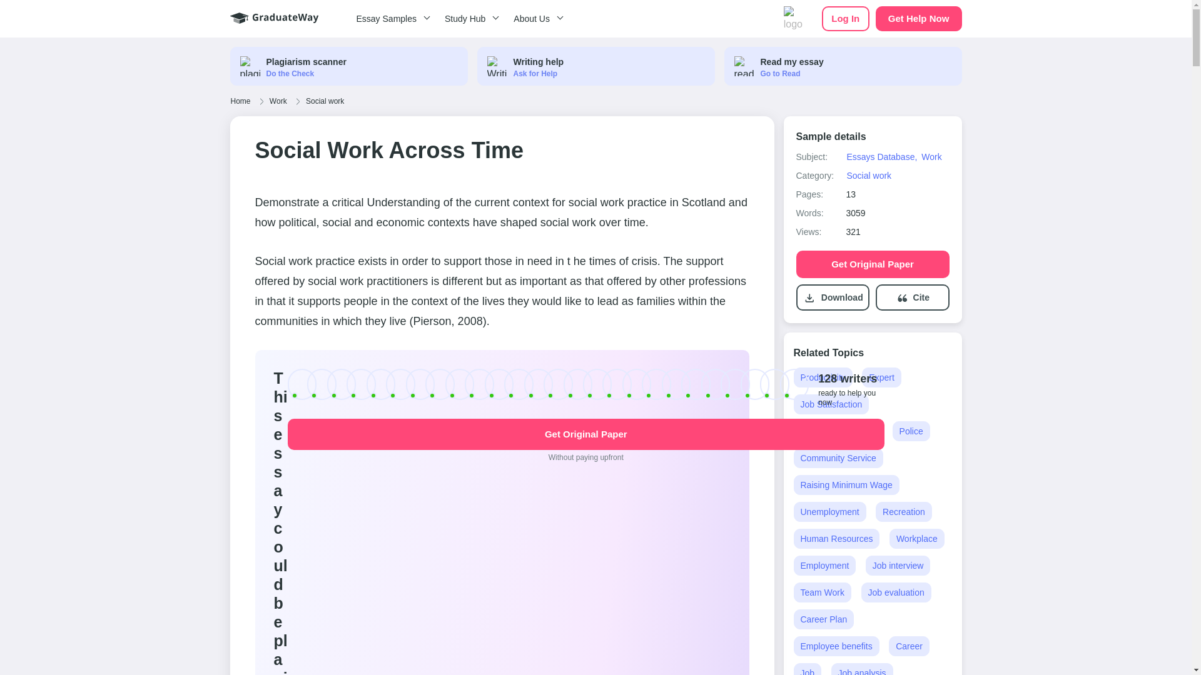 The image size is (1201, 675). What do you see at coordinates (931, 156) in the screenshot?
I see `Work` at bounding box center [931, 156].